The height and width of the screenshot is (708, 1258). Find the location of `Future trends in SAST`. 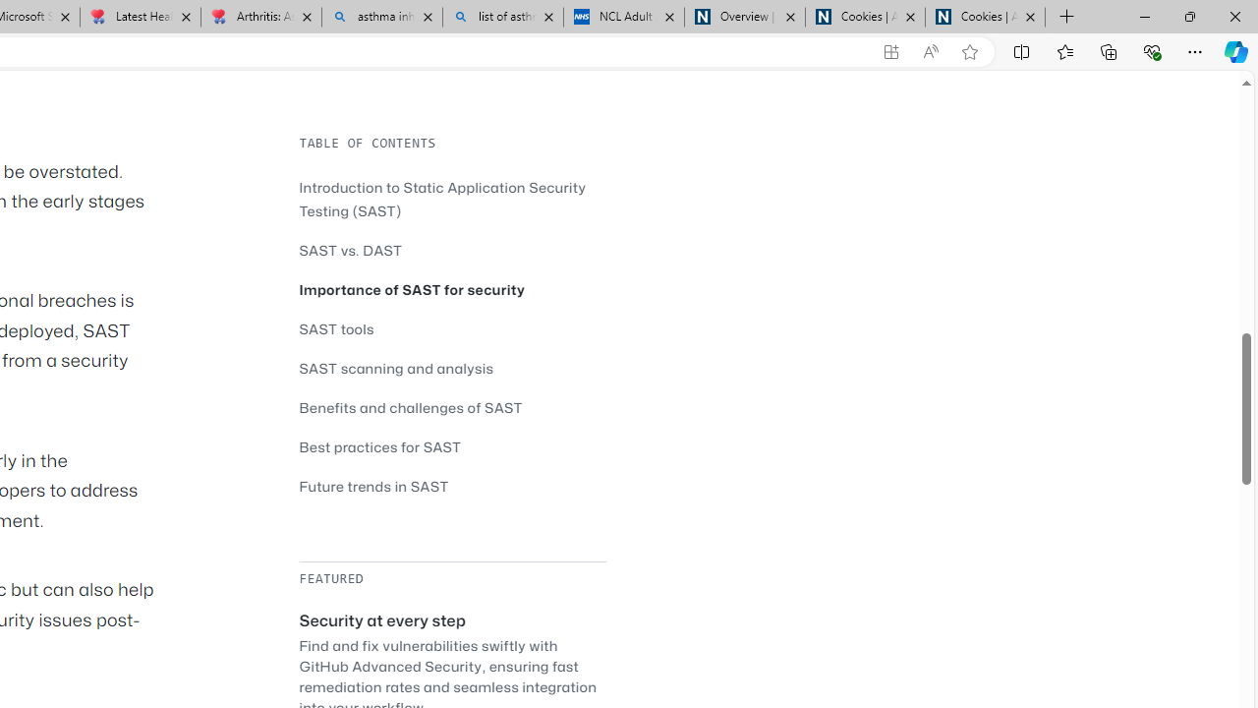

Future trends in SAST is located at coordinates (373, 486).